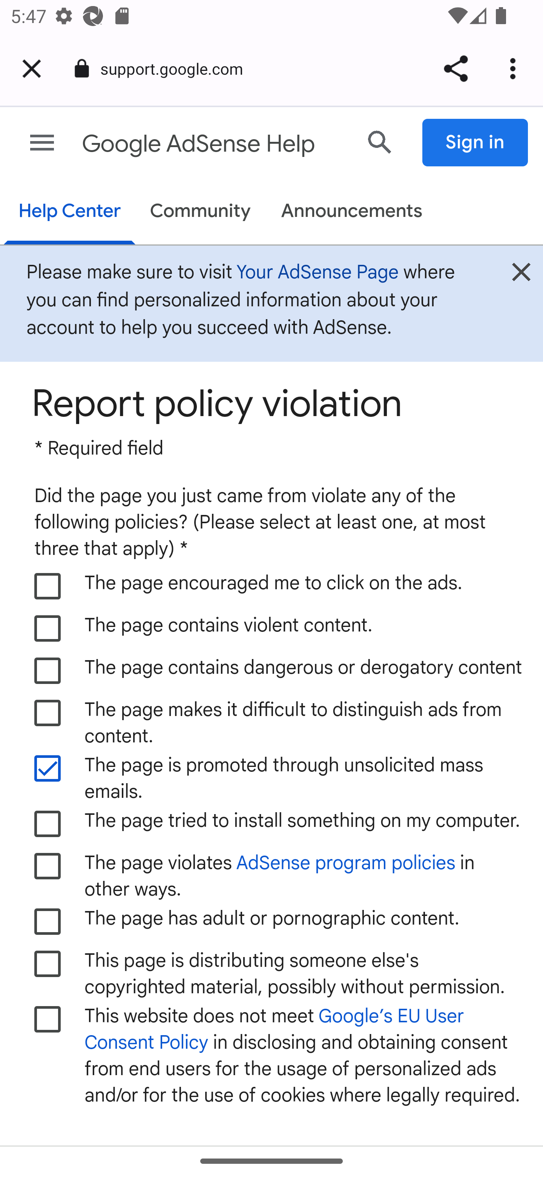 The image size is (543, 1177). Describe the element at coordinates (476, 143) in the screenshot. I see `Sign in` at that location.